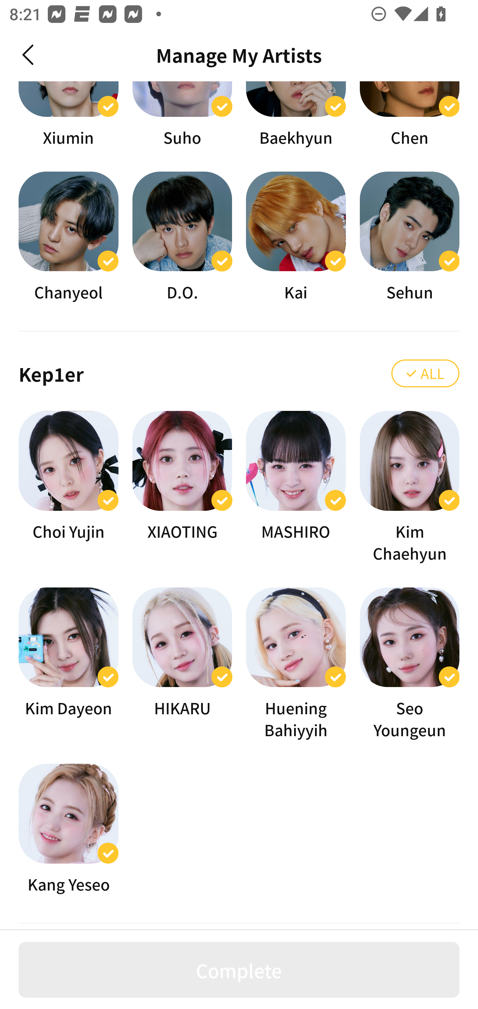 Image resolution: width=478 pixels, height=1009 pixels. What do you see at coordinates (410, 664) in the screenshot?
I see `Seo Youngeun` at bounding box center [410, 664].